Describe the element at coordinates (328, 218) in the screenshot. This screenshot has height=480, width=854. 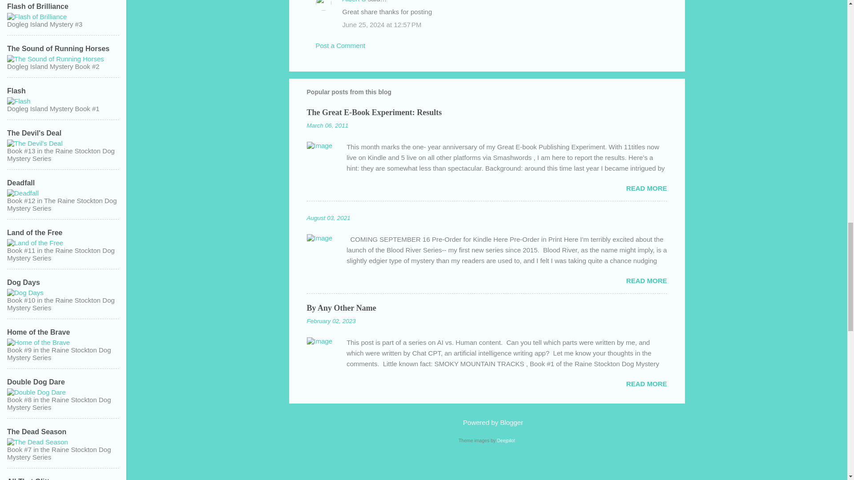
I see `August 03, 2021` at that location.